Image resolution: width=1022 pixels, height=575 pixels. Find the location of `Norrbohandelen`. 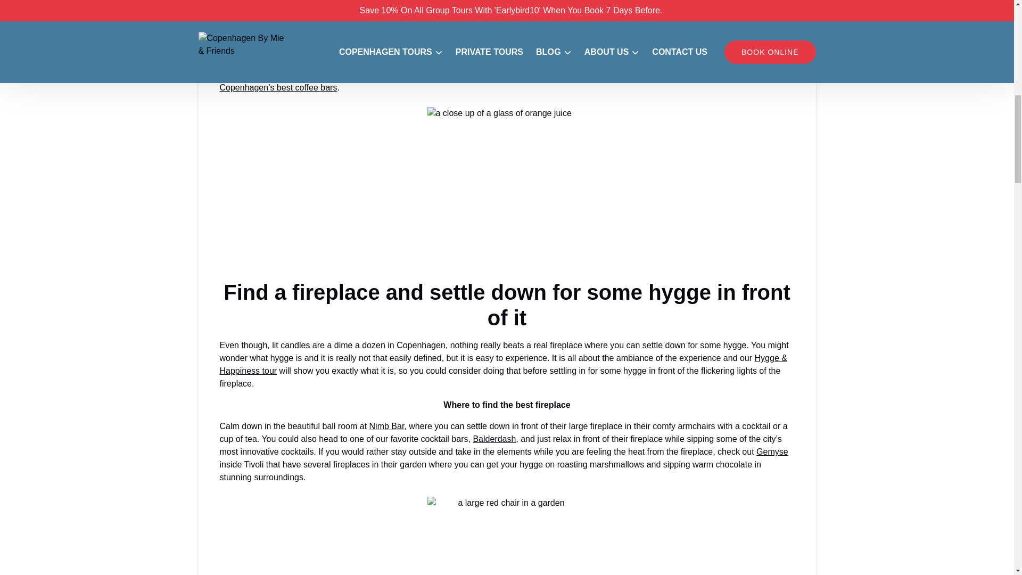

Norrbohandelen is located at coordinates (327, 62).